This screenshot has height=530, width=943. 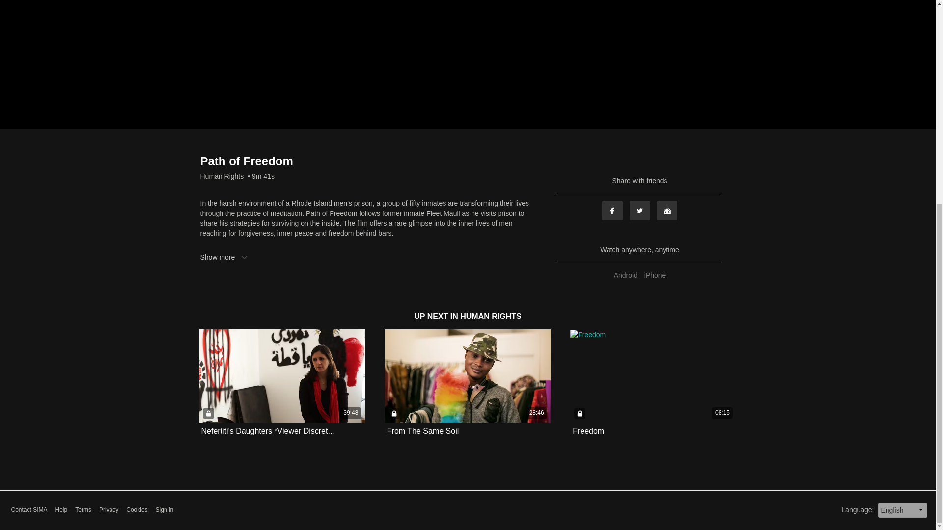 What do you see at coordinates (222, 176) in the screenshot?
I see `Human Rights` at bounding box center [222, 176].